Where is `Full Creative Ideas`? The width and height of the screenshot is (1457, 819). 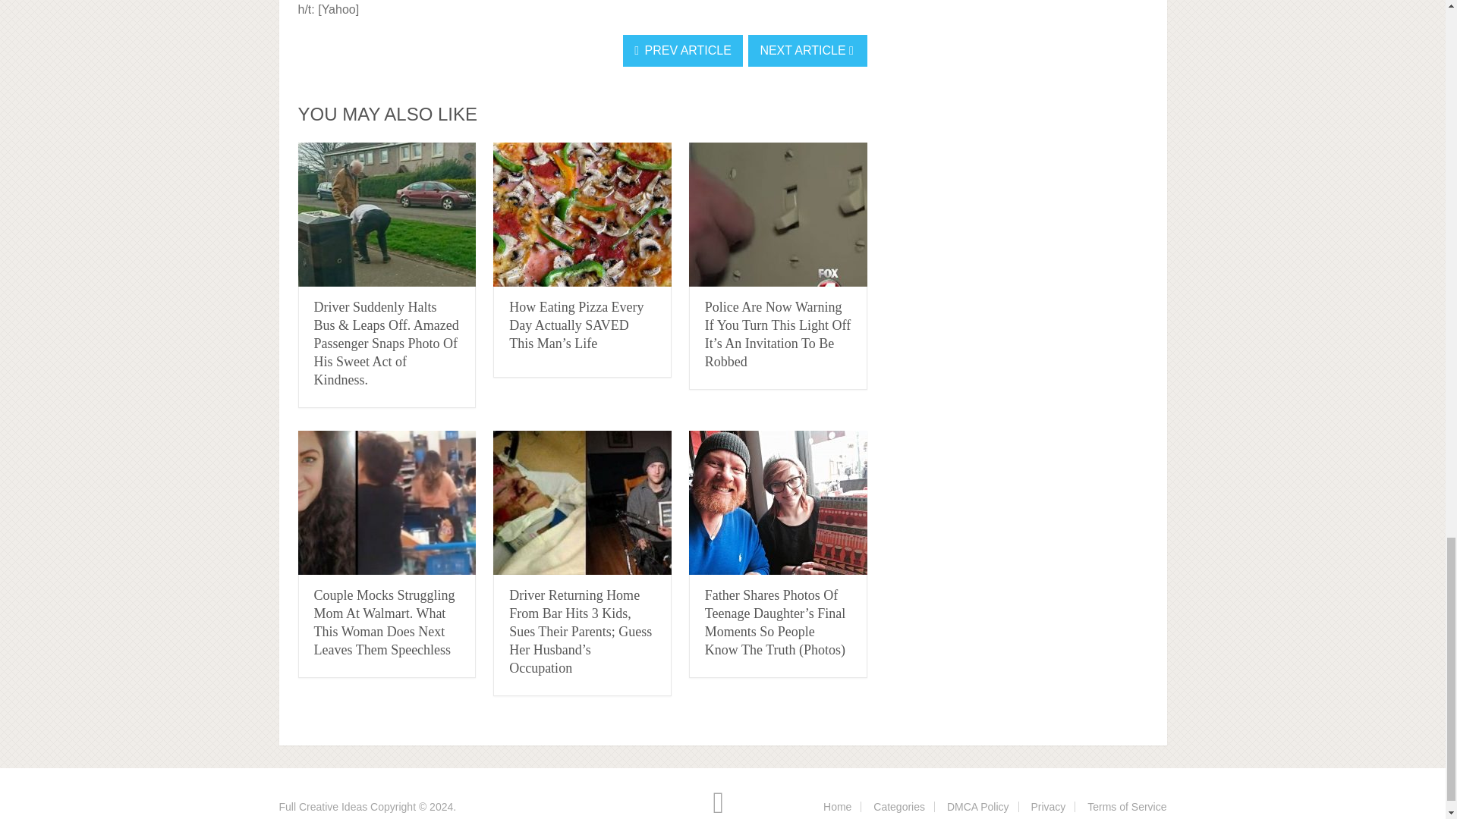
Full Creative Ideas is located at coordinates (323, 807).